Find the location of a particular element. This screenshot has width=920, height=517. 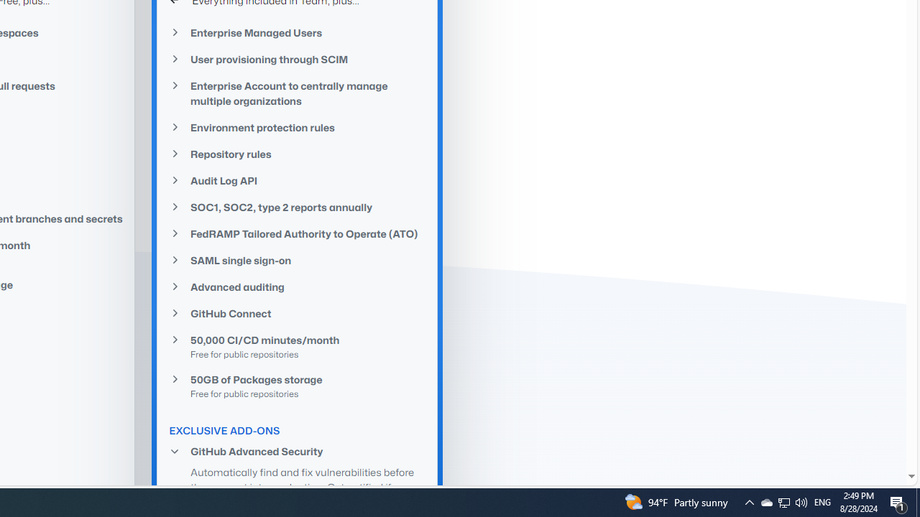

FedRAMP Tailored Authority to Operate (ATO) is located at coordinates (298, 233).